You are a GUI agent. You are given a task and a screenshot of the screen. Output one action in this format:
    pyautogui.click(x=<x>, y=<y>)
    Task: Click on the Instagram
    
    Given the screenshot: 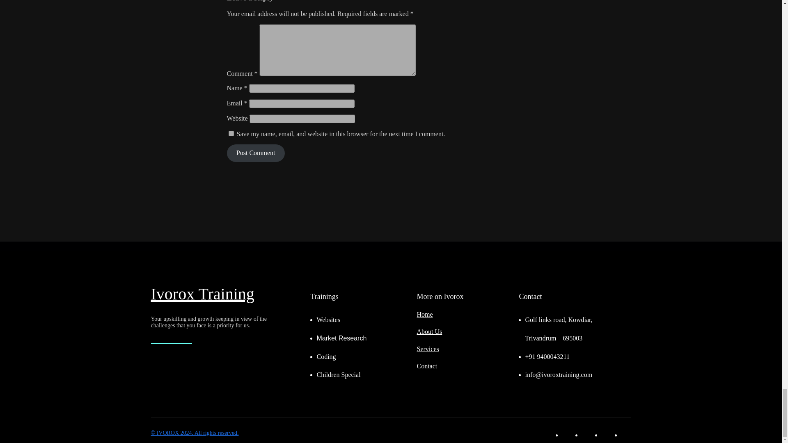 What is the action you would take?
    pyautogui.click(x=607, y=435)
    